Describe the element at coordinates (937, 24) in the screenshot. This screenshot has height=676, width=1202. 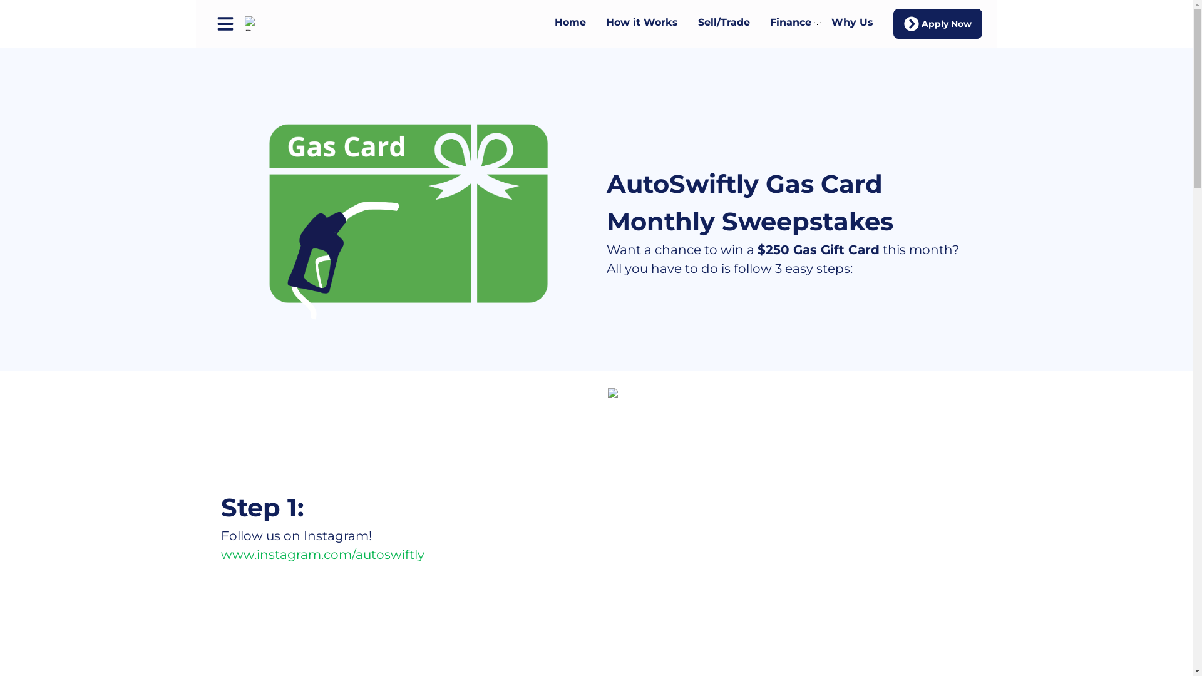
I see `Apply Now` at that location.